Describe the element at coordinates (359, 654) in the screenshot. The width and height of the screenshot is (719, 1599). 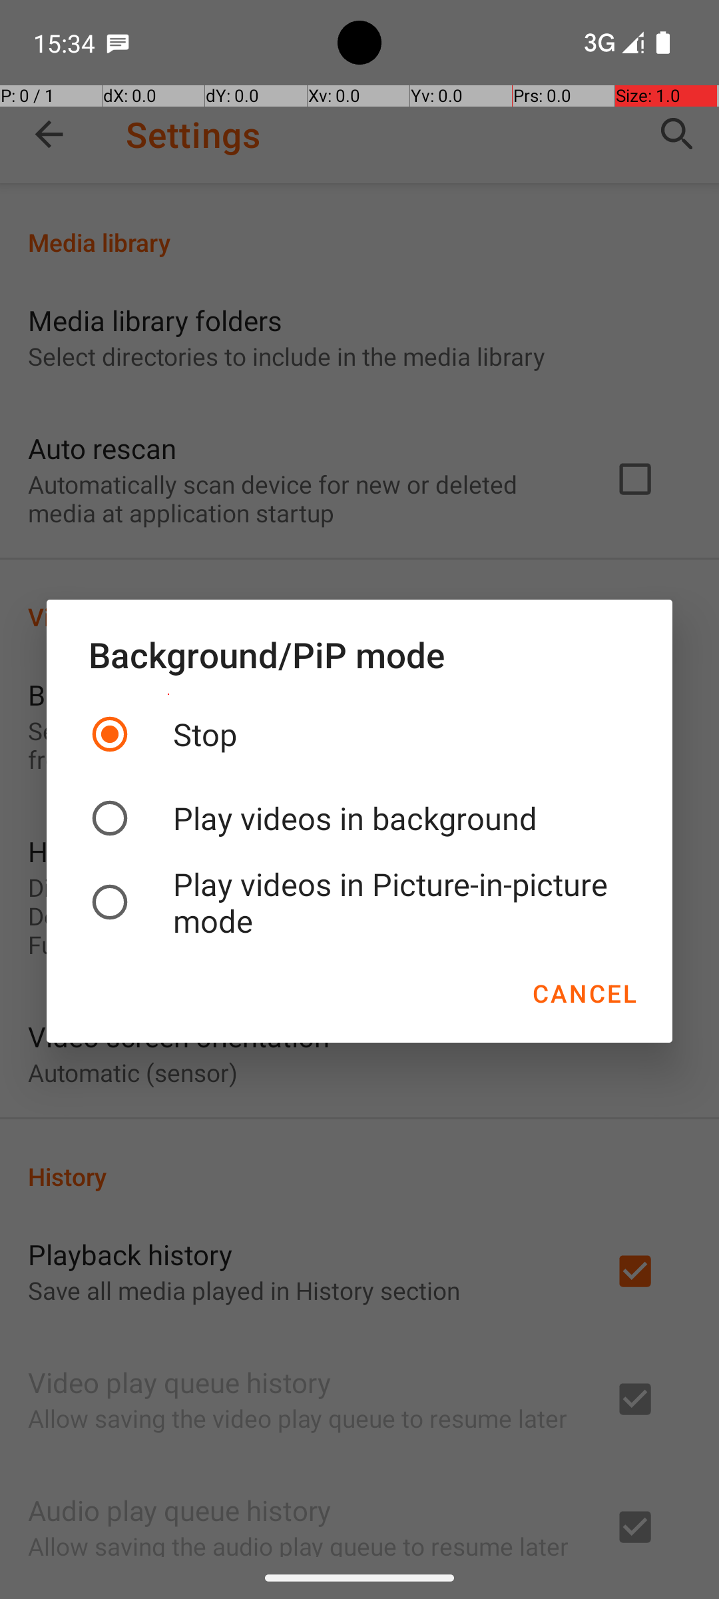
I see `Background/PiP mode` at that location.